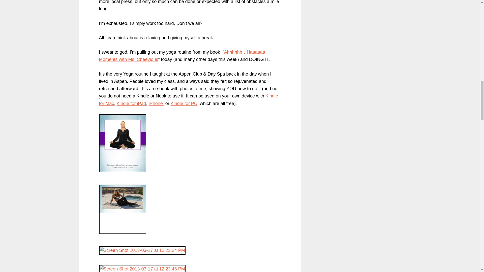 Image resolution: width=484 pixels, height=272 pixels. I want to click on iPhone , so click(156, 103).